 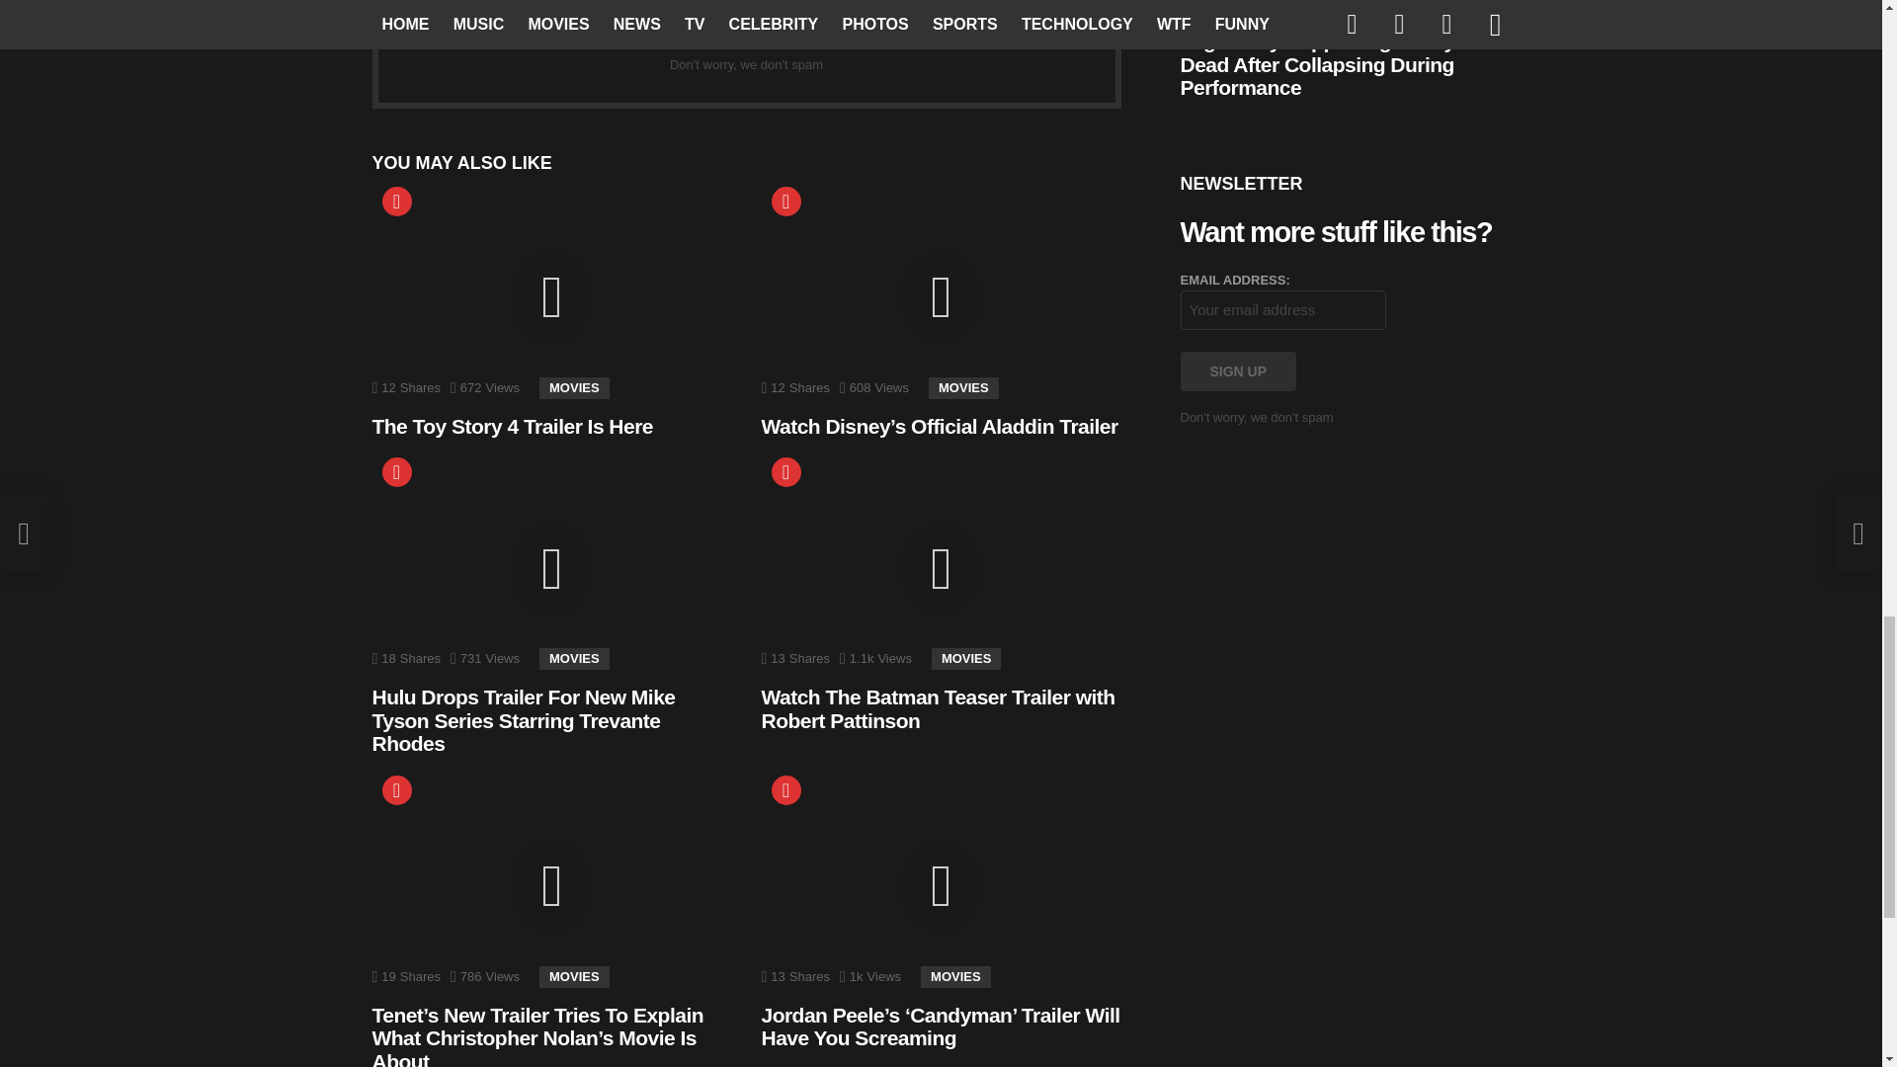 I want to click on MOVIES, so click(x=573, y=977).